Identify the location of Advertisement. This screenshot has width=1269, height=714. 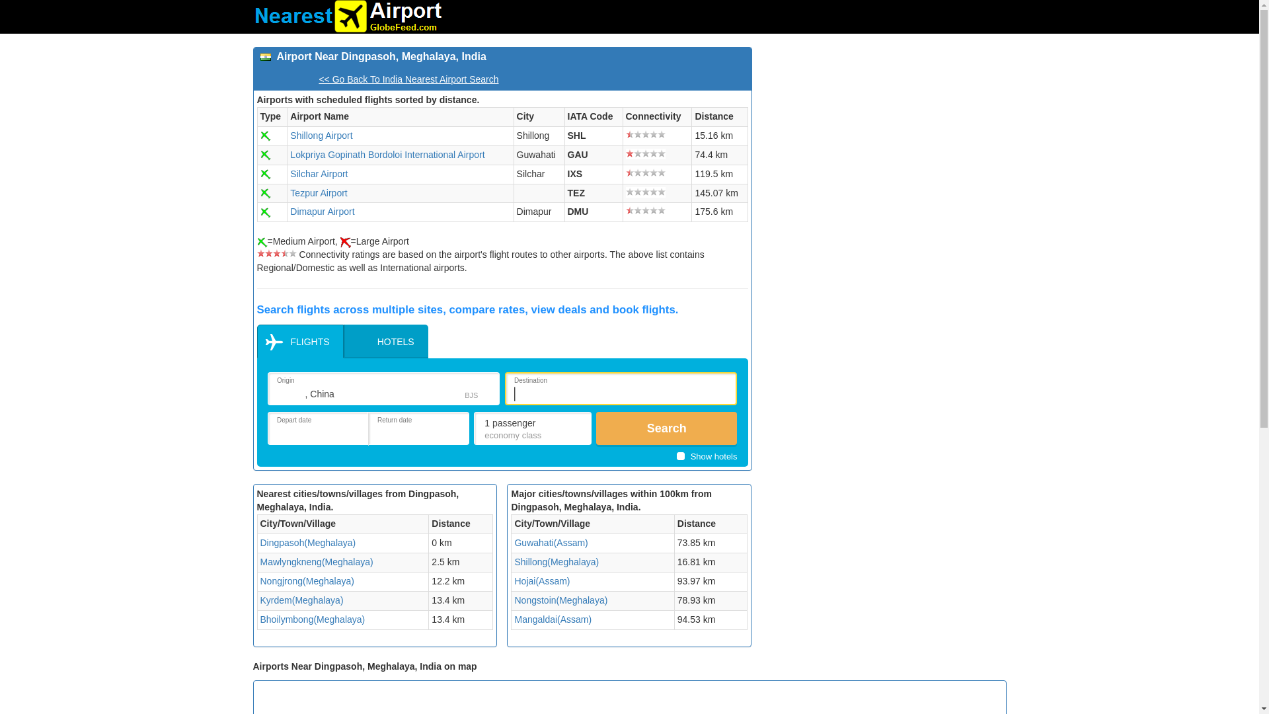
(944, 699).